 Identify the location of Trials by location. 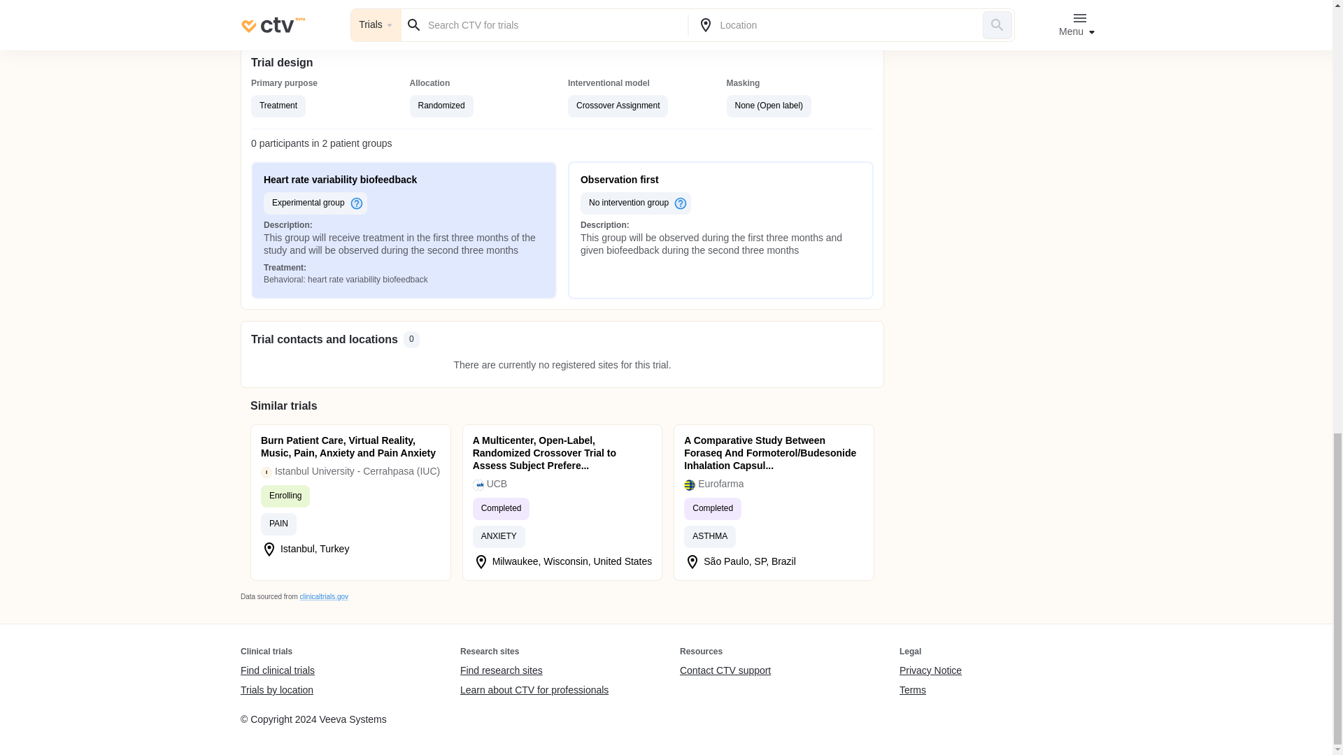
(277, 690).